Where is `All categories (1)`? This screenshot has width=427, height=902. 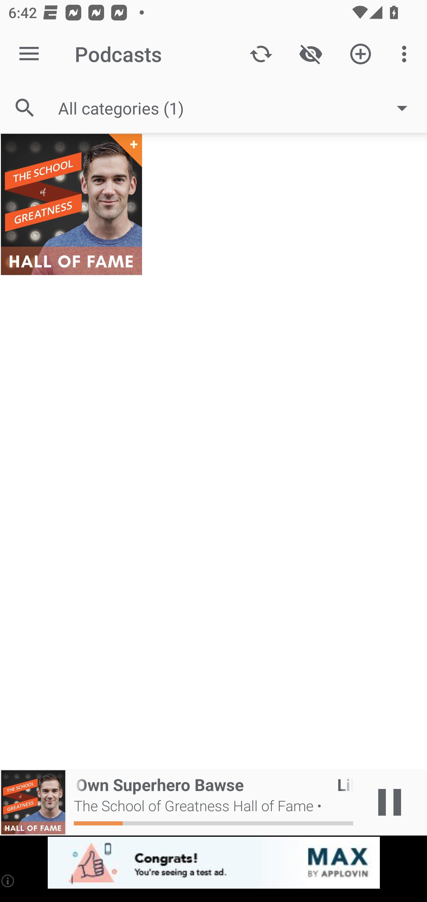
All categories (1) is located at coordinates (238, 108).